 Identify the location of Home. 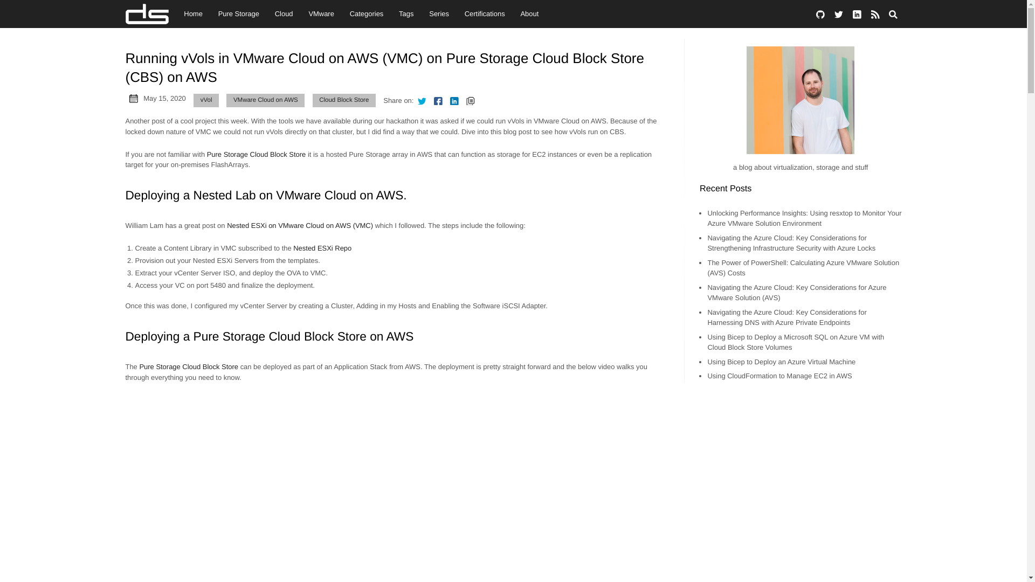
(193, 14).